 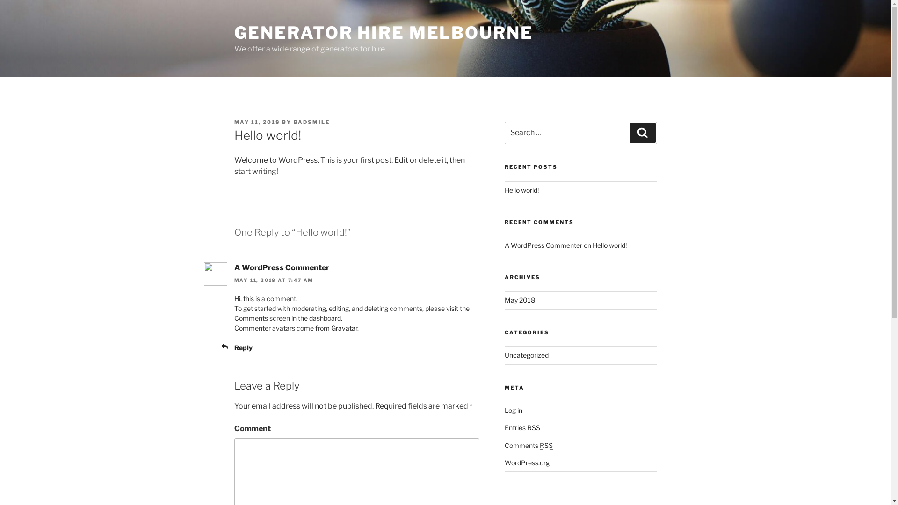 I want to click on Log in, so click(x=514, y=411).